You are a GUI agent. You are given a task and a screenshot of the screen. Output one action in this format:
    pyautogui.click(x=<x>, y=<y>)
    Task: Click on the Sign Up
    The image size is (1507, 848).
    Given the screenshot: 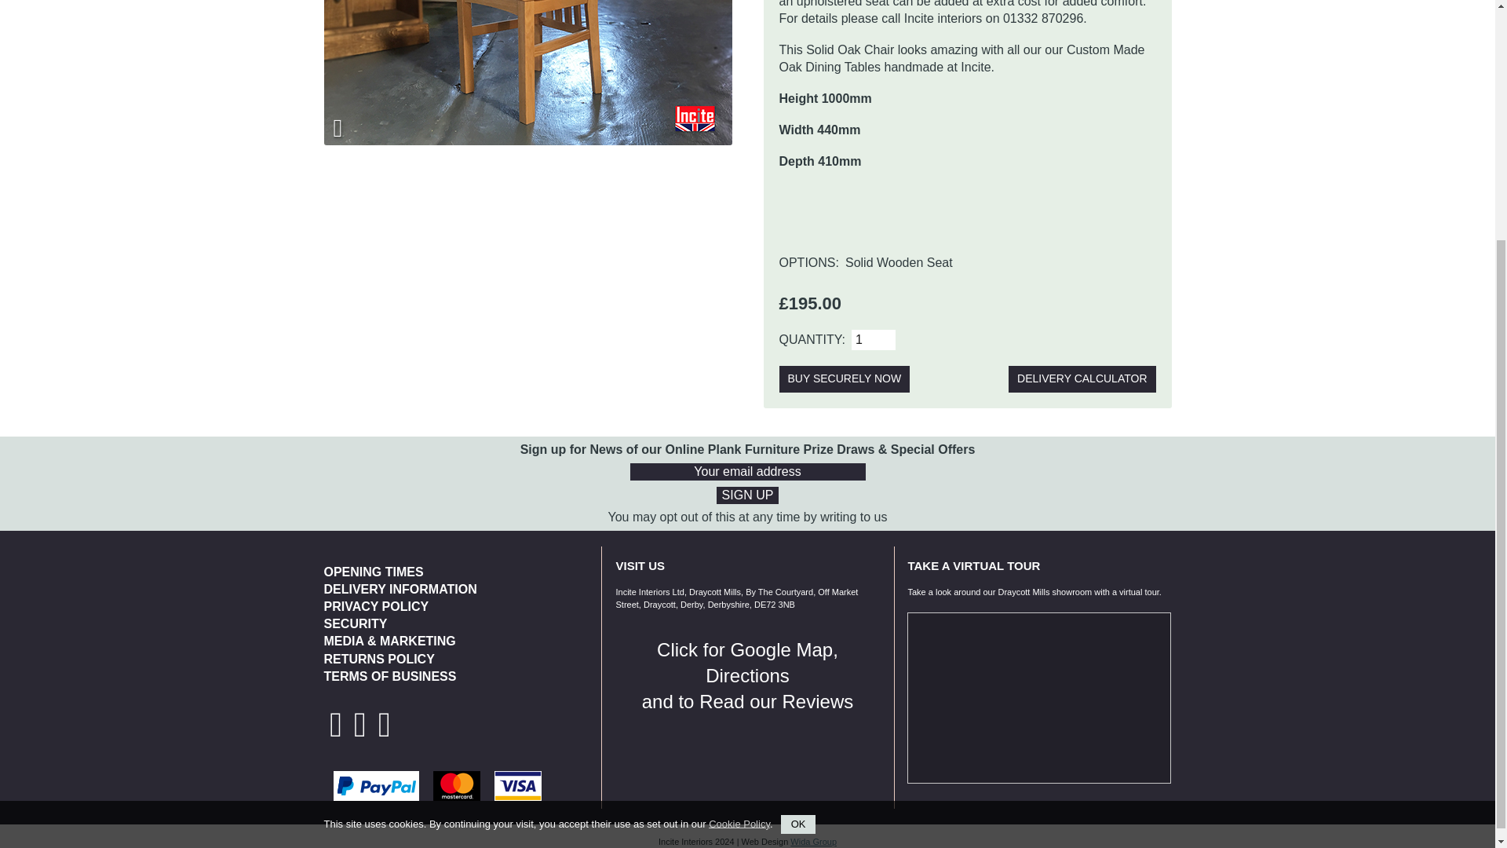 What is the action you would take?
    pyautogui.click(x=747, y=495)
    